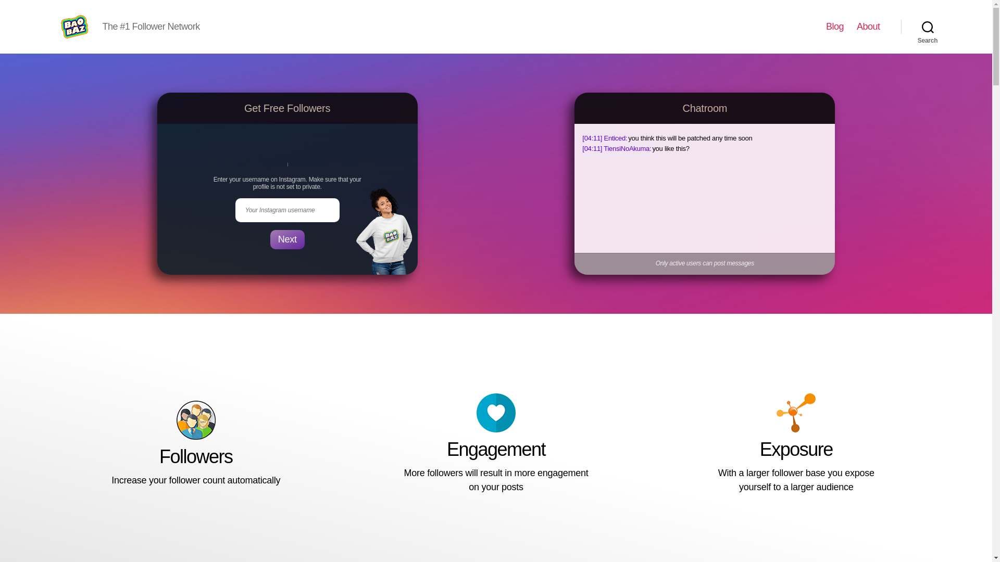 Image resolution: width=1000 pixels, height=562 pixels. Describe the element at coordinates (834, 27) in the screenshot. I see `Blog` at that location.